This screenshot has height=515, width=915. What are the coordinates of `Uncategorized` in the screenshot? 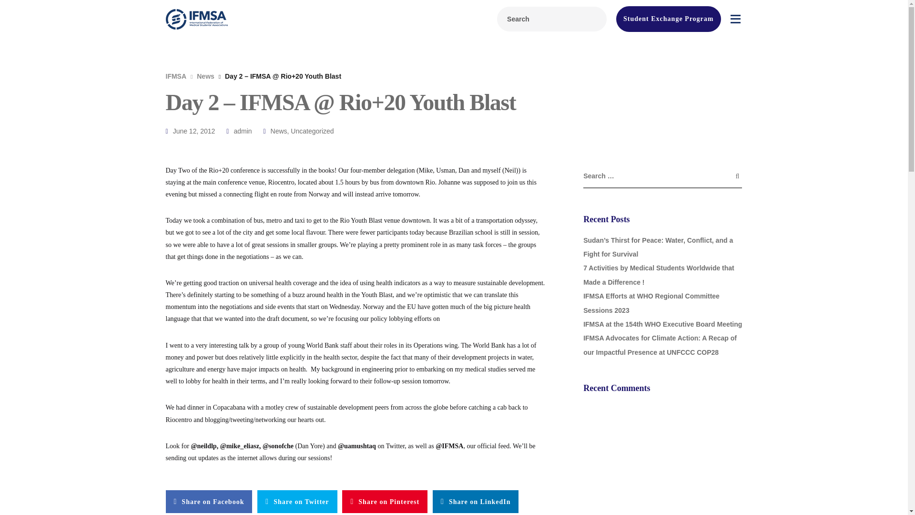 It's located at (312, 131).